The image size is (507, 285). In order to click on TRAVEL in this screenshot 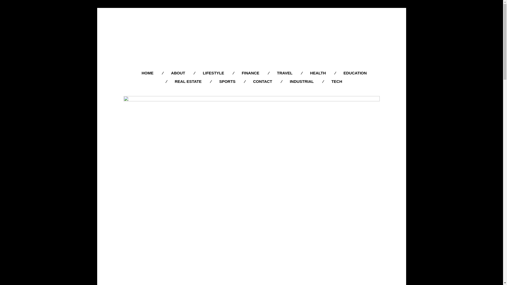, I will do `click(285, 73)`.